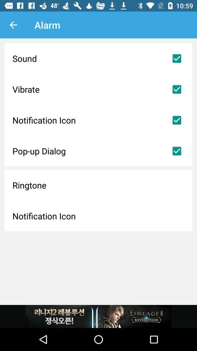 This screenshot has width=197, height=351. Describe the element at coordinates (98, 151) in the screenshot. I see `open the pop-up dialog item` at that location.